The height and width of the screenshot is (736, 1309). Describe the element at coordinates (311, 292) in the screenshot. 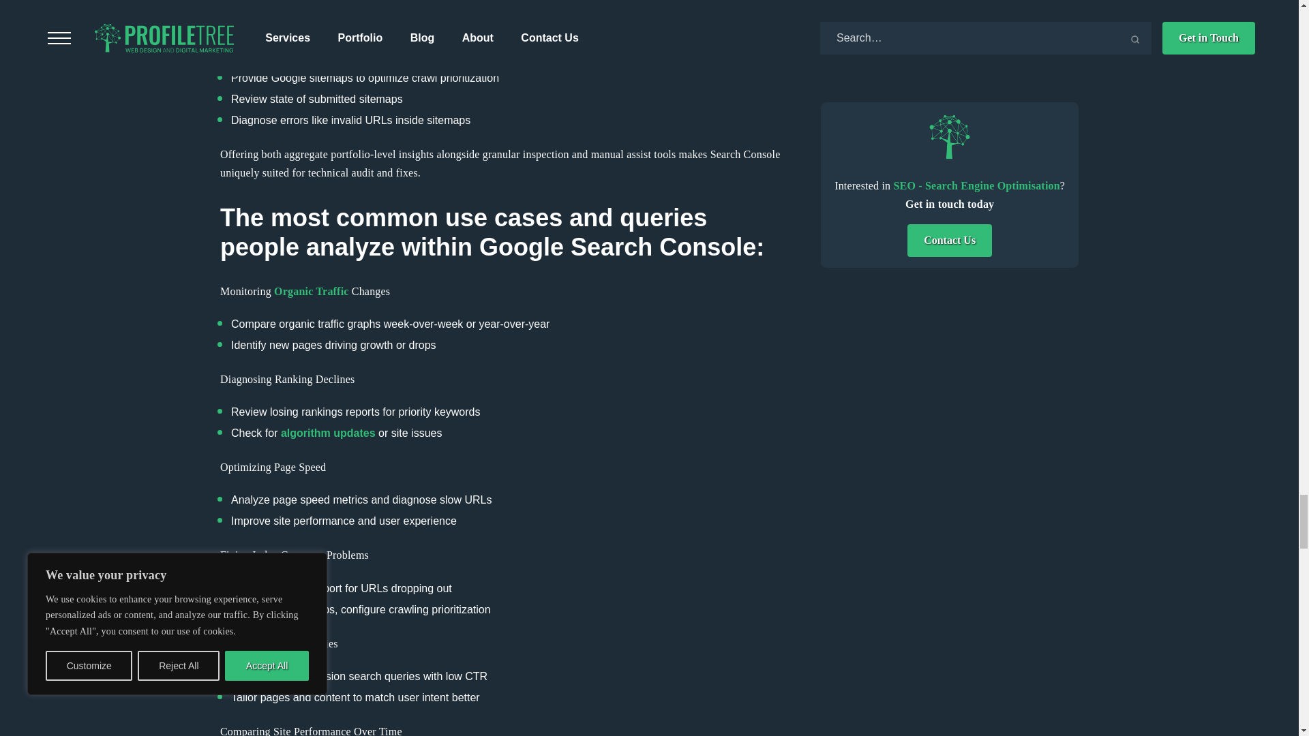

I see `What Do Different Kinds of Organic Traffic Drops Look Like?` at that location.